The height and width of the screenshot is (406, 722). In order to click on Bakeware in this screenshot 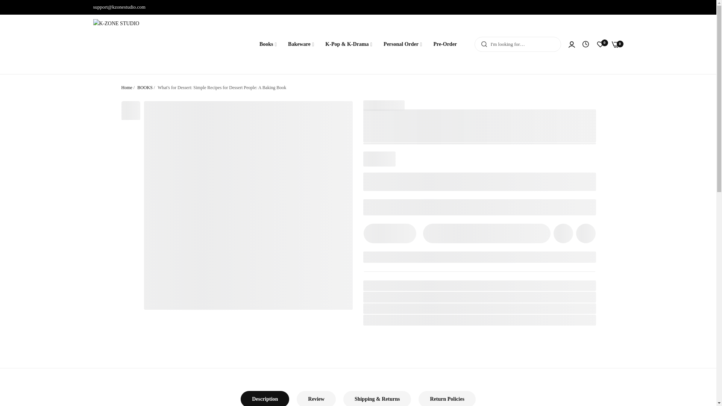, I will do `click(301, 44)`.